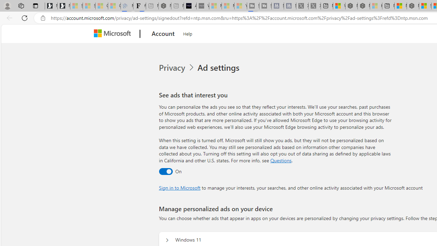 The width and height of the screenshot is (437, 246). What do you see at coordinates (220, 68) in the screenshot?
I see `Ad settings` at bounding box center [220, 68].